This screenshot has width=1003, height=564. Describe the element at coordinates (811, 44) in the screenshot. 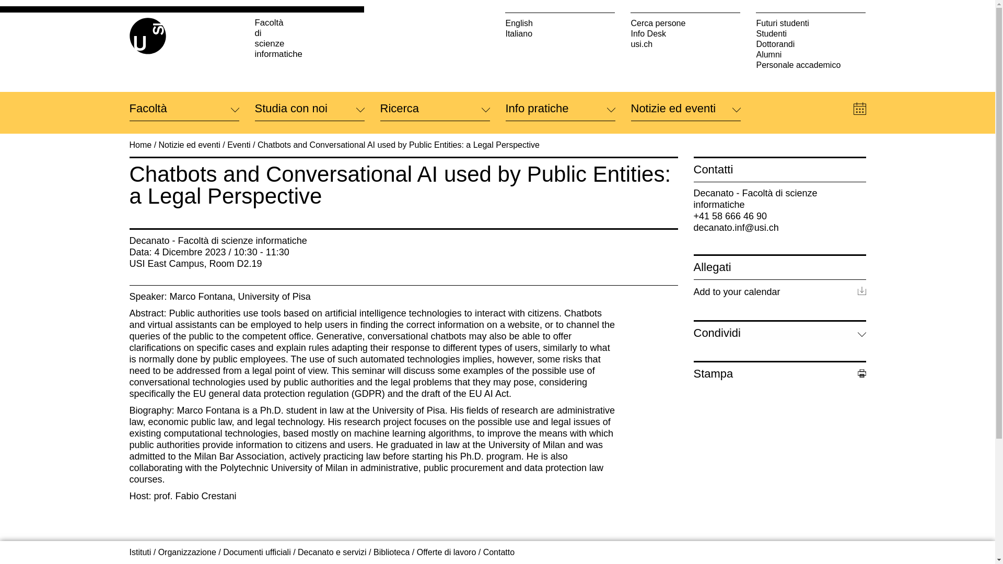

I see `Dottorandi` at that location.